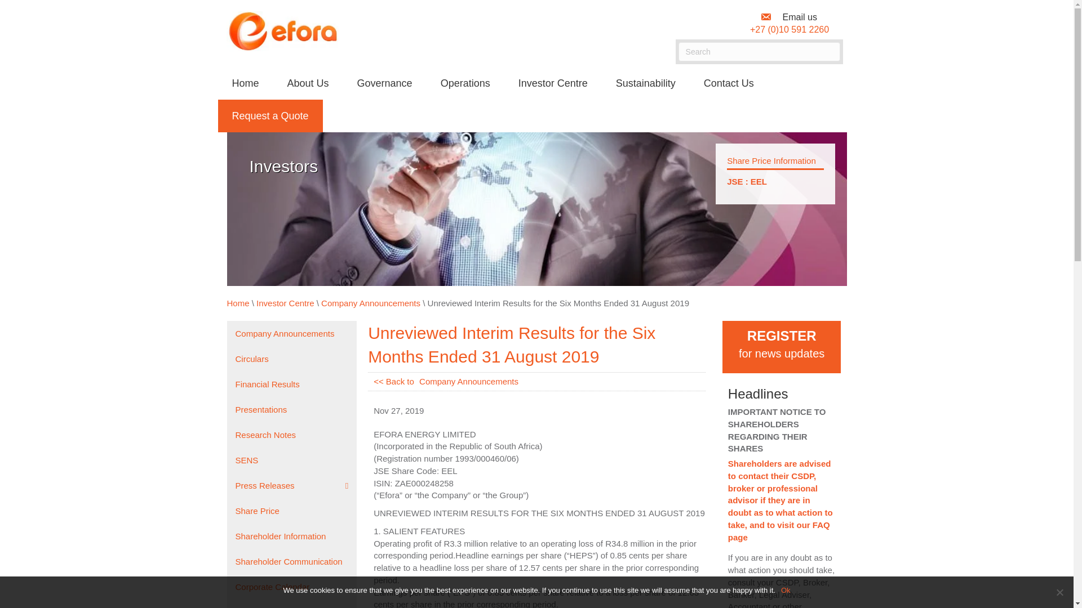  What do you see at coordinates (759, 52) in the screenshot?
I see `Type and press Enter to search.` at bounding box center [759, 52].